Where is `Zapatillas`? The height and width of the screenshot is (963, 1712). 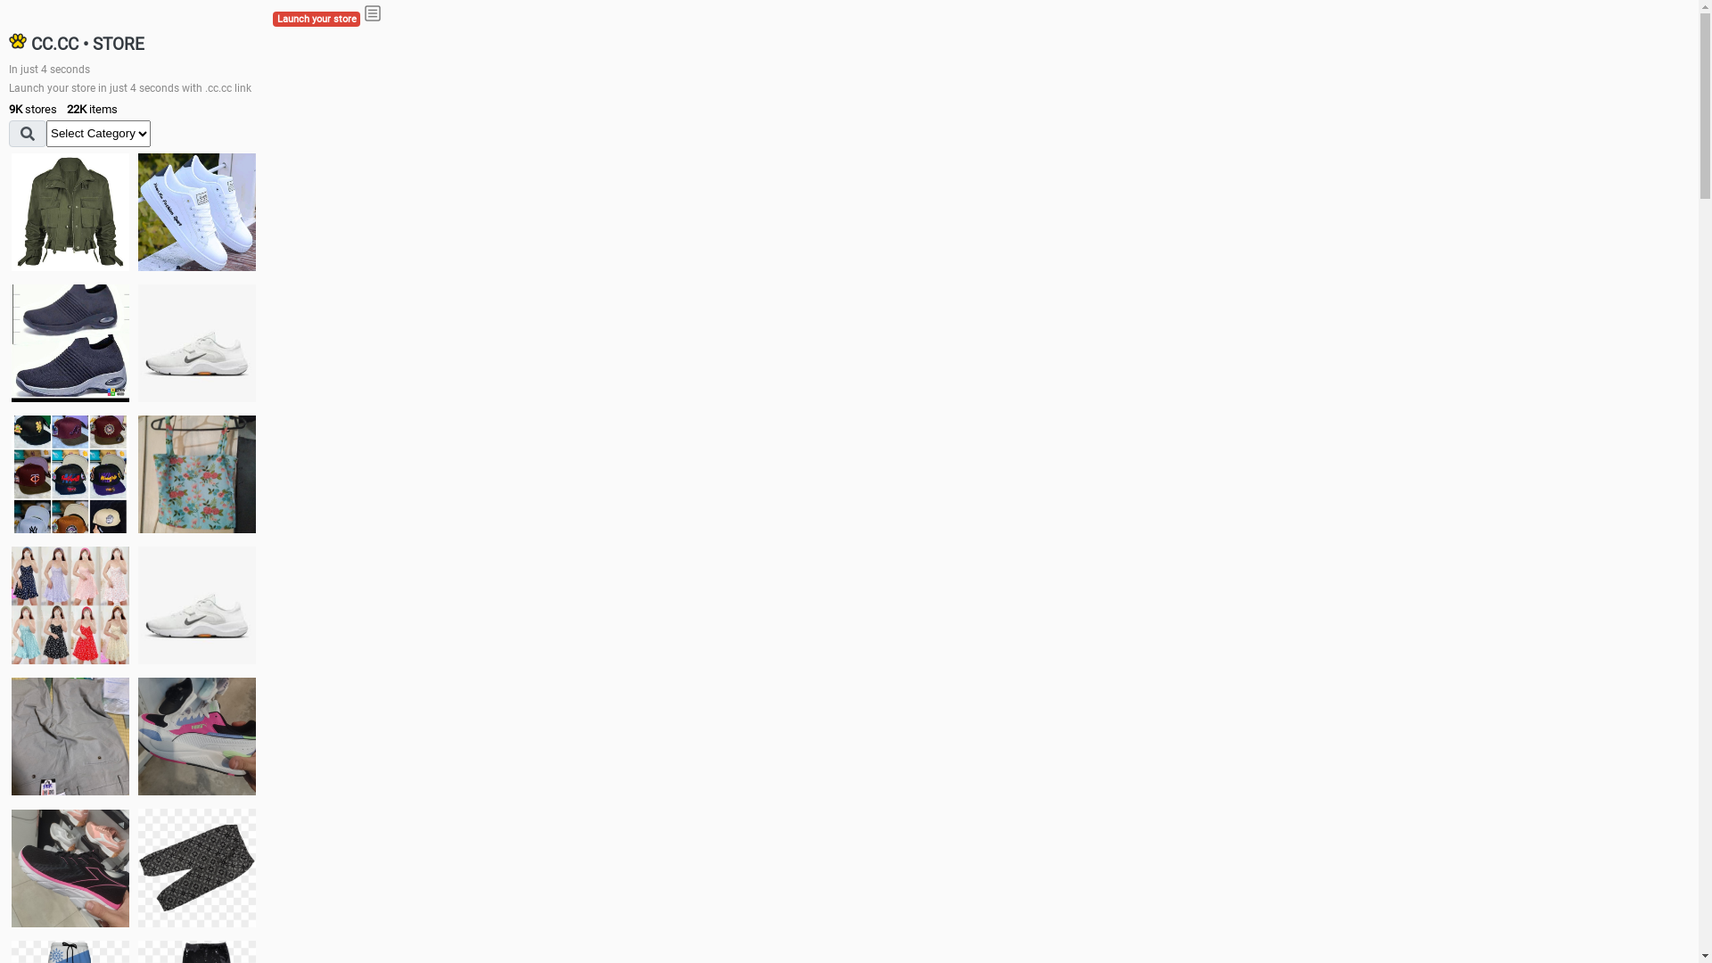
Zapatillas is located at coordinates (70, 868).